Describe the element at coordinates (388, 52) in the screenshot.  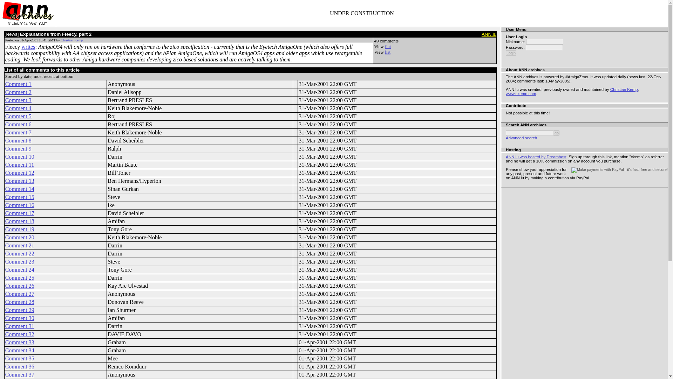
I see `list` at that location.